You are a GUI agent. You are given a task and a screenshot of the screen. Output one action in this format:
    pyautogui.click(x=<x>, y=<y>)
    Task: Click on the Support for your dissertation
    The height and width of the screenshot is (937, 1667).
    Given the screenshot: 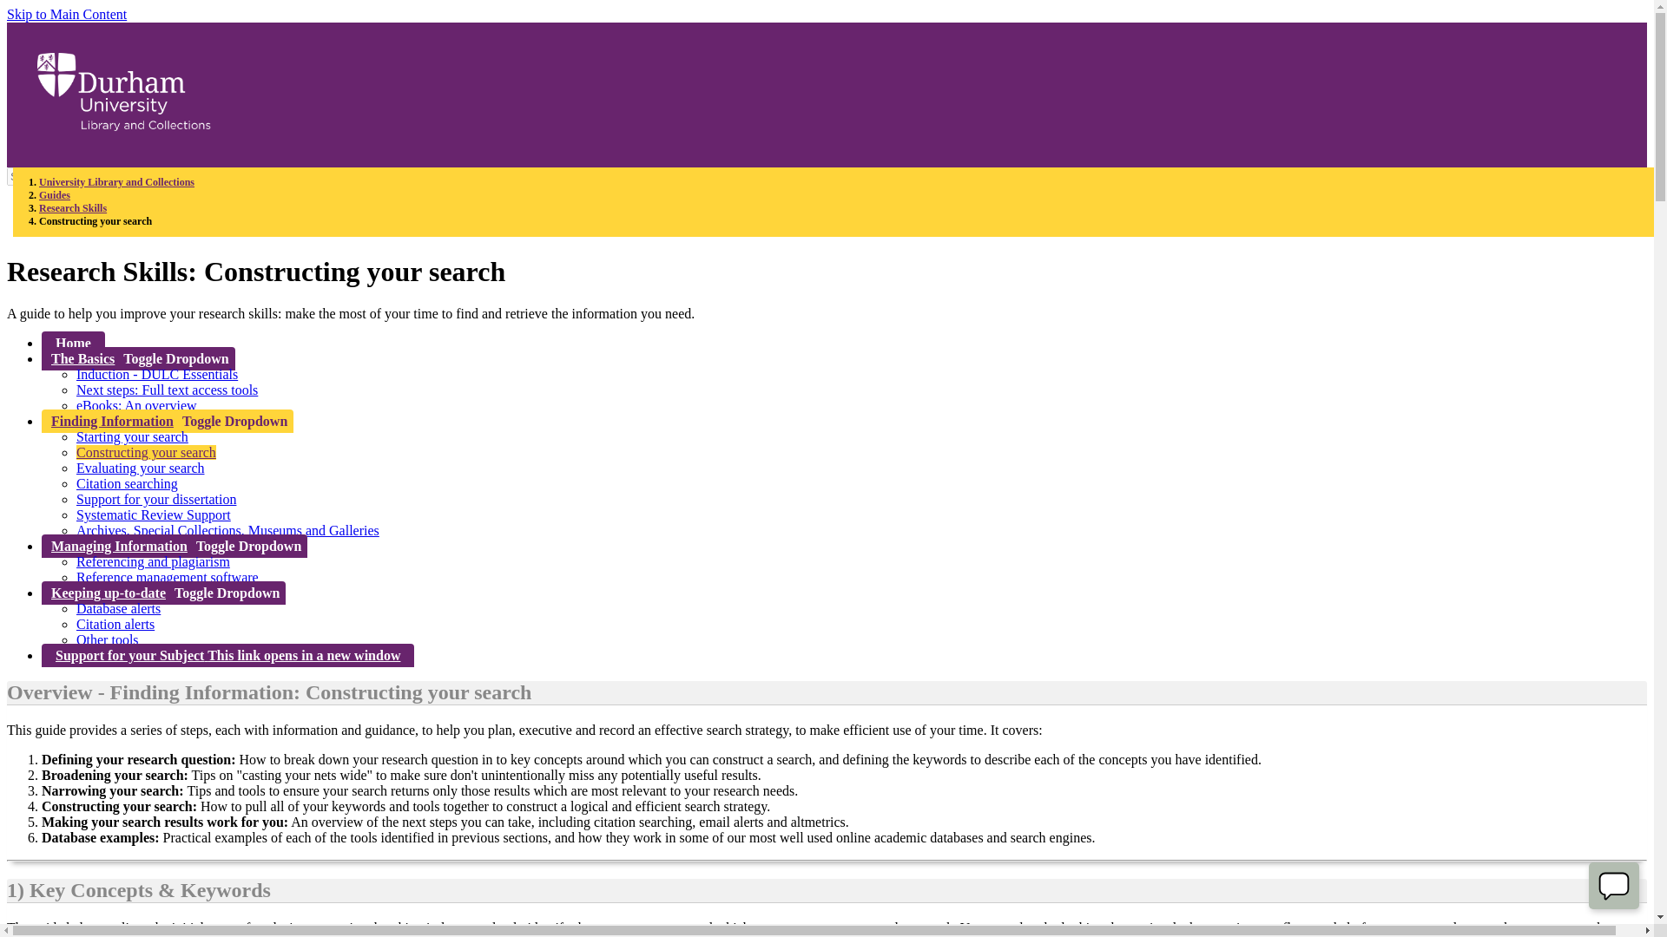 What is the action you would take?
    pyautogui.click(x=156, y=500)
    